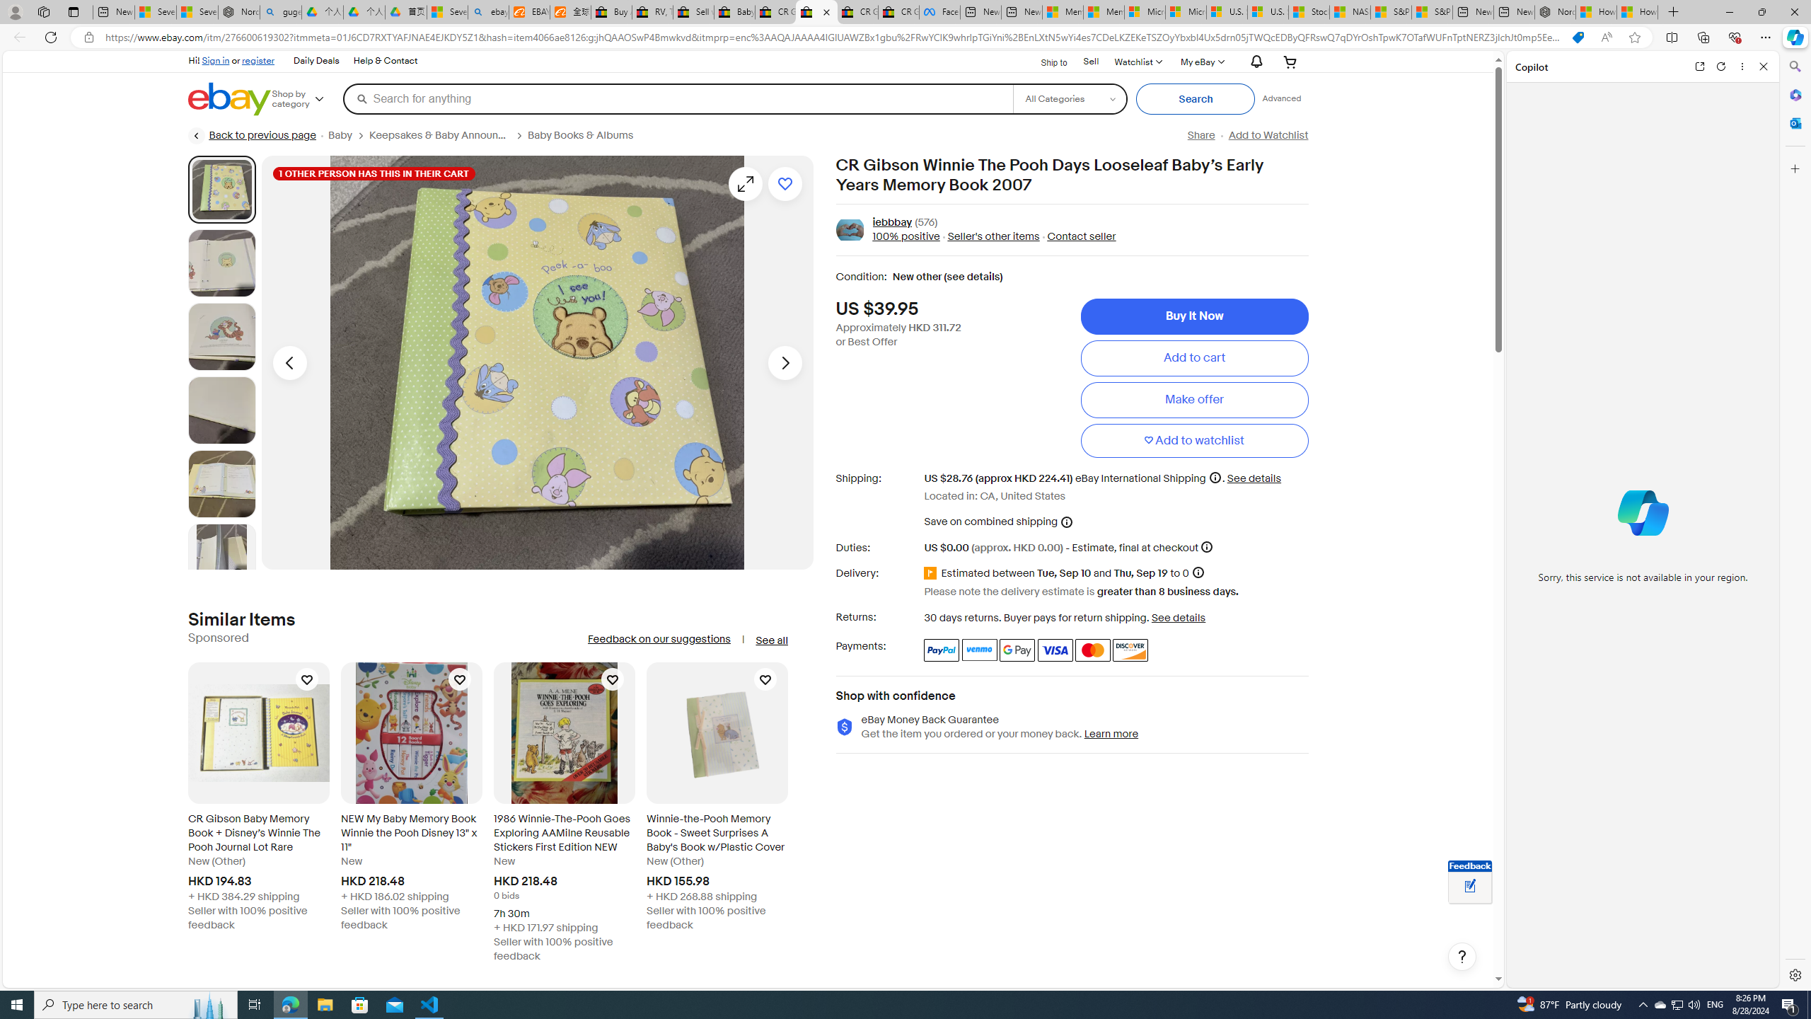  What do you see at coordinates (893, 223) in the screenshot?
I see `iebbbay` at bounding box center [893, 223].